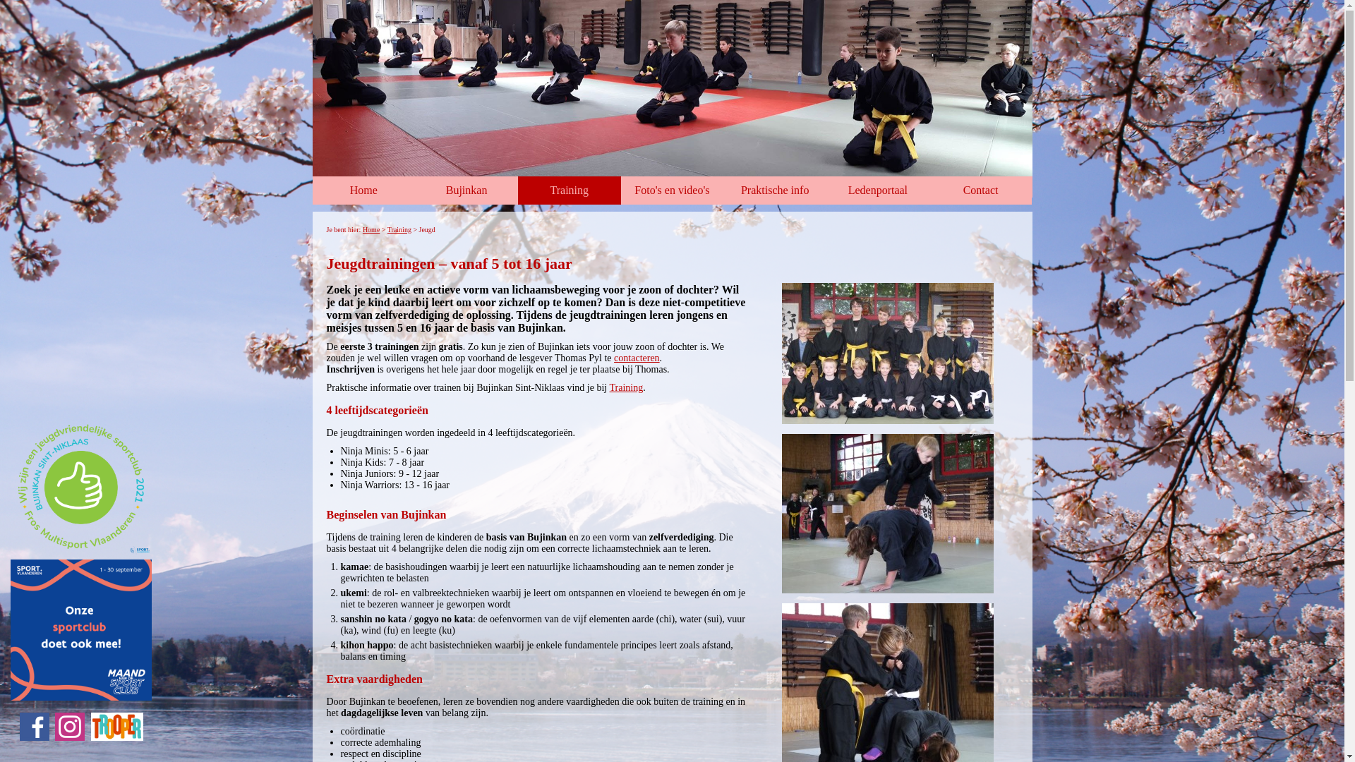  What do you see at coordinates (672, 88) in the screenshot?
I see `Bujinkan Sint-Niklaas` at bounding box center [672, 88].